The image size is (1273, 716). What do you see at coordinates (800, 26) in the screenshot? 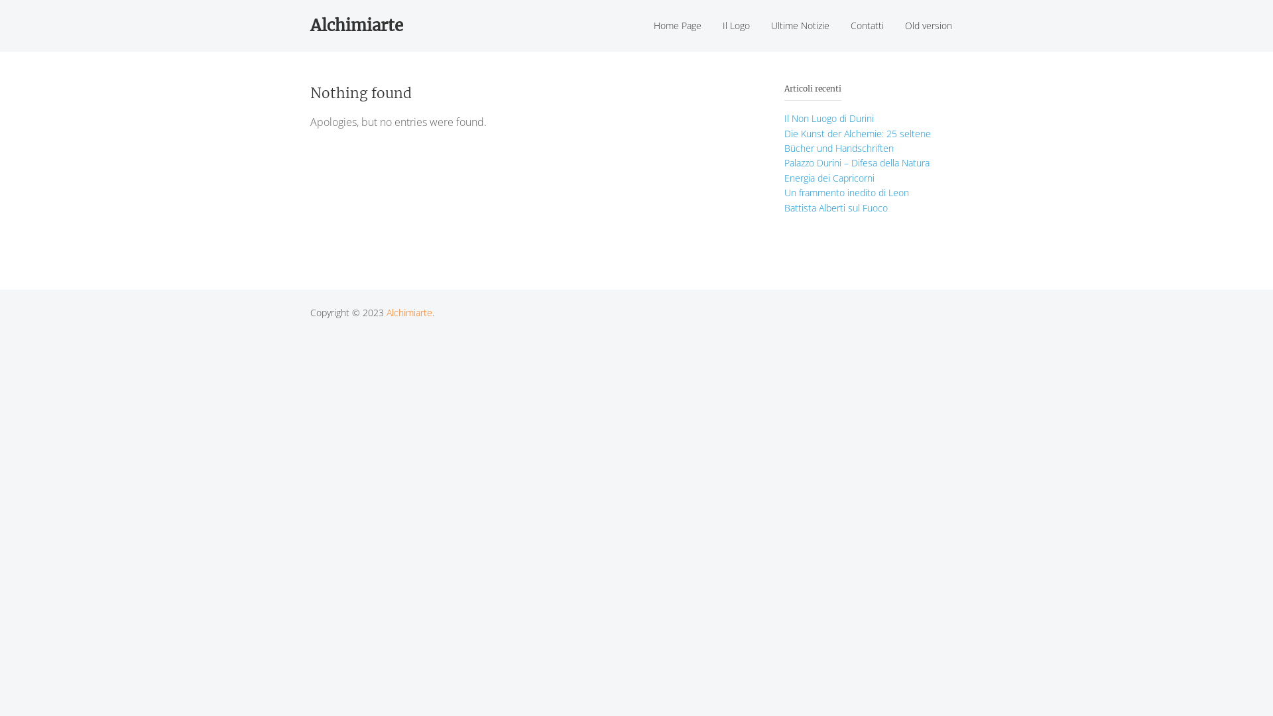
I see `Ultime Notizie` at bounding box center [800, 26].